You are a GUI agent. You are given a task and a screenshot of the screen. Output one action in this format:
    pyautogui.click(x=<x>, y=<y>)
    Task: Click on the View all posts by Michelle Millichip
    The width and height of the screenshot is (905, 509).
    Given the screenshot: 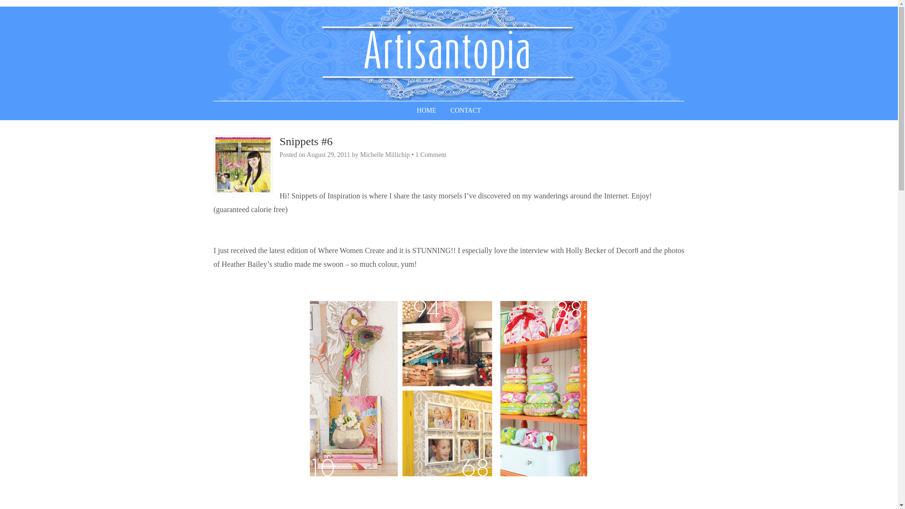 What is the action you would take?
    pyautogui.click(x=385, y=155)
    